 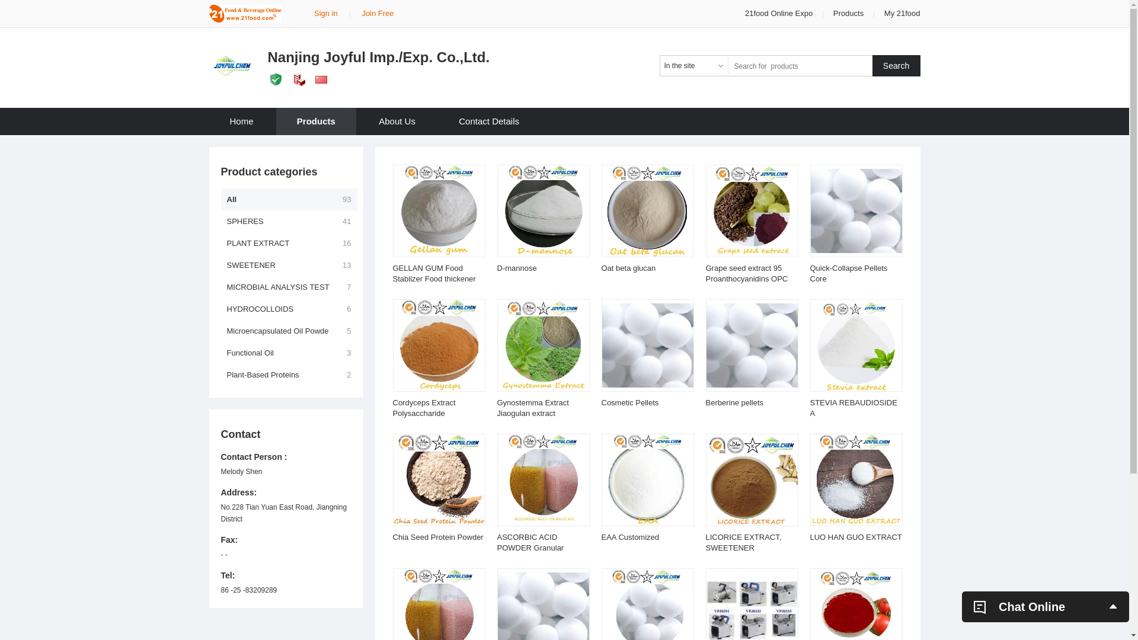 What do you see at coordinates (747, 274) in the screenshot?
I see `Grape seed extract 95 Proanthocyanidins OPC` at bounding box center [747, 274].